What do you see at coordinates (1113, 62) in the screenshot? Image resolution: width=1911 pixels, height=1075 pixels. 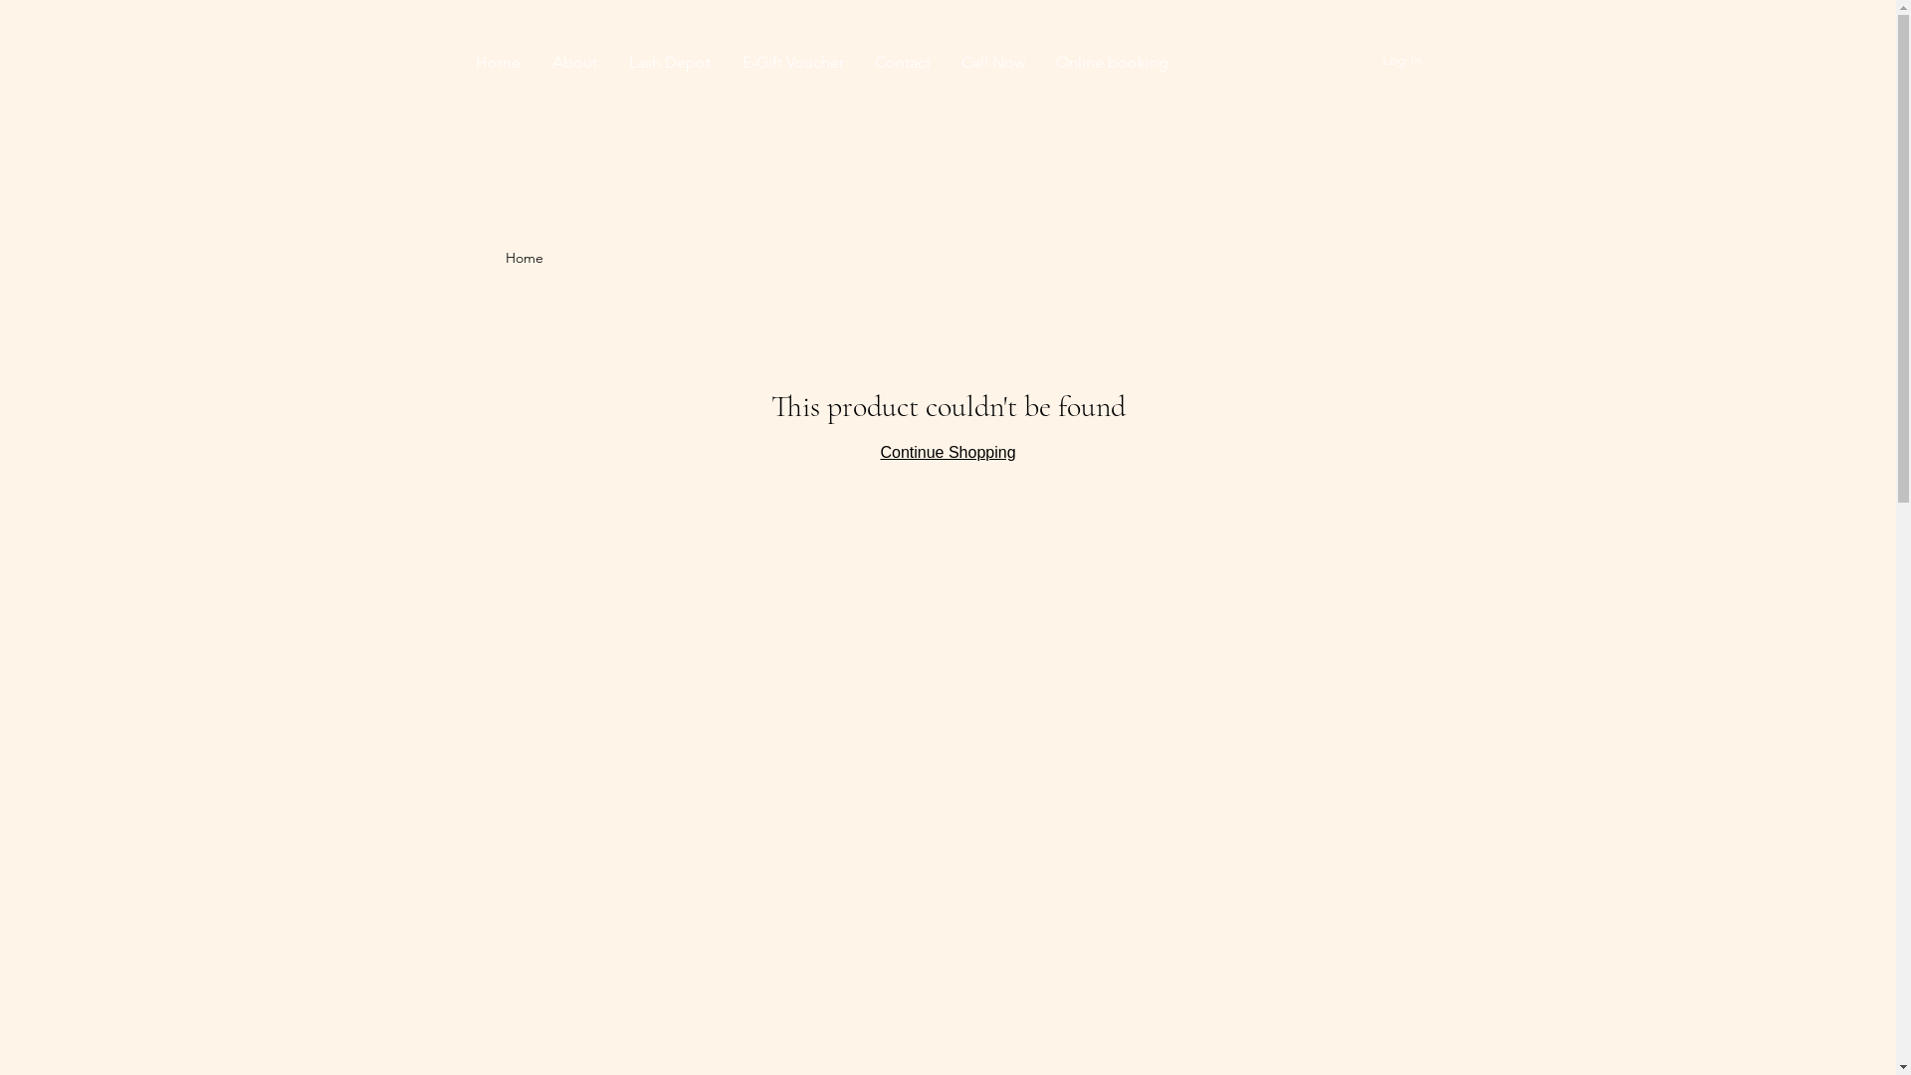 I see `Online booking` at bounding box center [1113, 62].